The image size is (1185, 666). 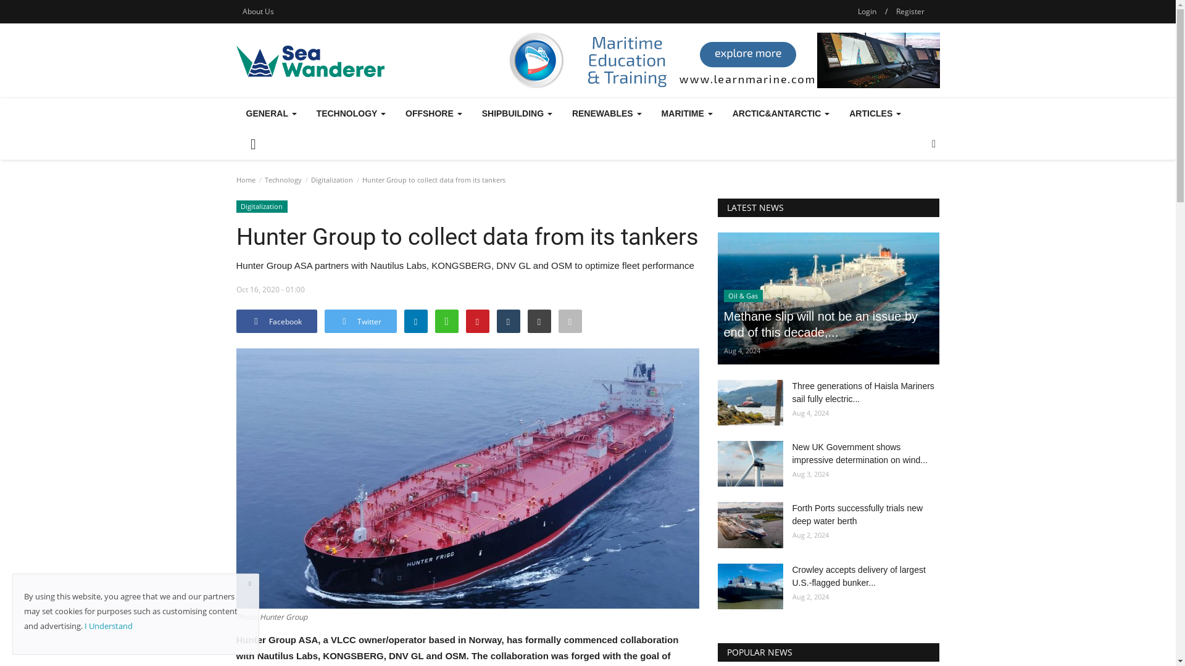 I want to click on Login, so click(x=867, y=11).